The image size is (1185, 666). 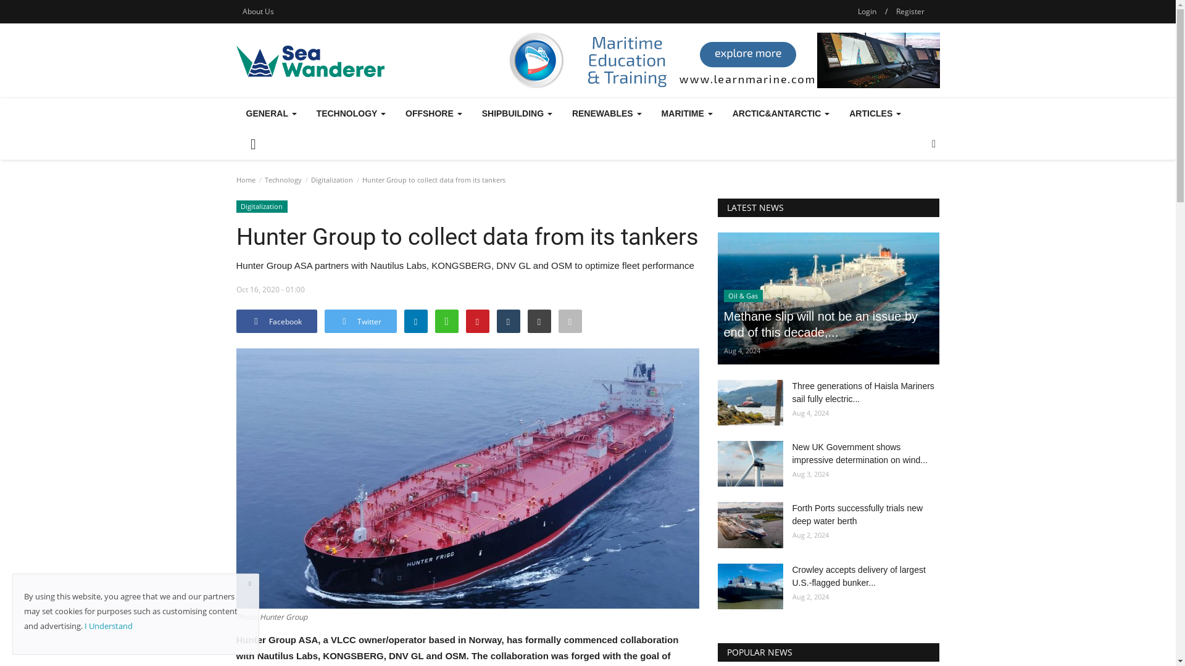 I want to click on Login, so click(x=867, y=11).